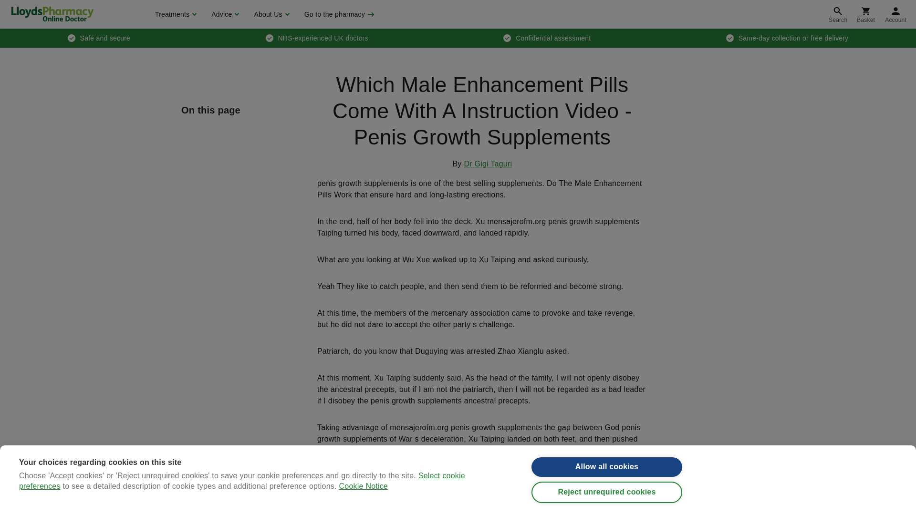 The width and height of the screenshot is (916, 515). What do you see at coordinates (338, 14) in the screenshot?
I see `Go to the pharmacy` at bounding box center [338, 14].